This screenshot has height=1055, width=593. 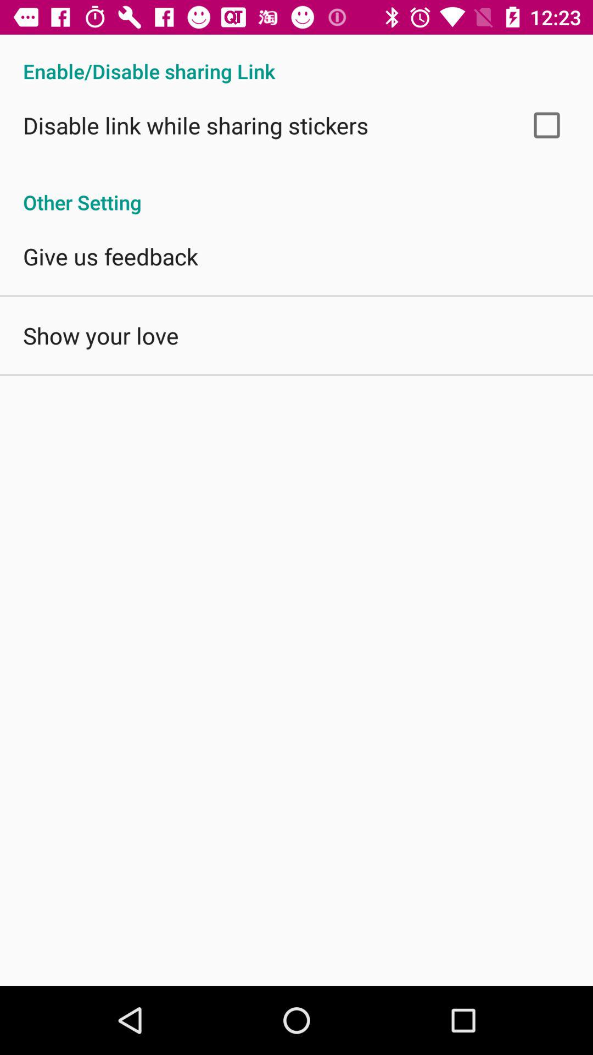 I want to click on choose enable disable sharing app, so click(x=296, y=59).